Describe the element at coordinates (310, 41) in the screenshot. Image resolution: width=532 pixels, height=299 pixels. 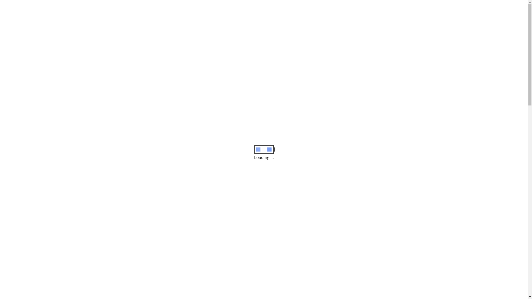
I see `GALERIJA FOTOGRAFIJA` at that location.